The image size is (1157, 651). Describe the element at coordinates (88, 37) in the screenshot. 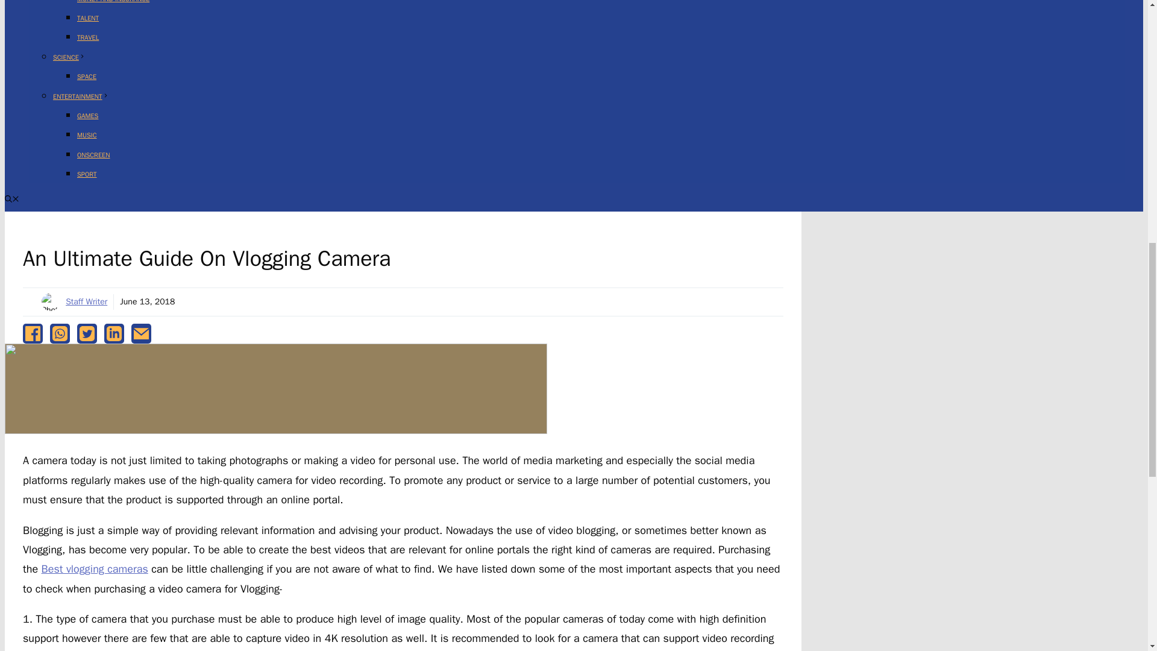

I see `TRAVEL` at that location.